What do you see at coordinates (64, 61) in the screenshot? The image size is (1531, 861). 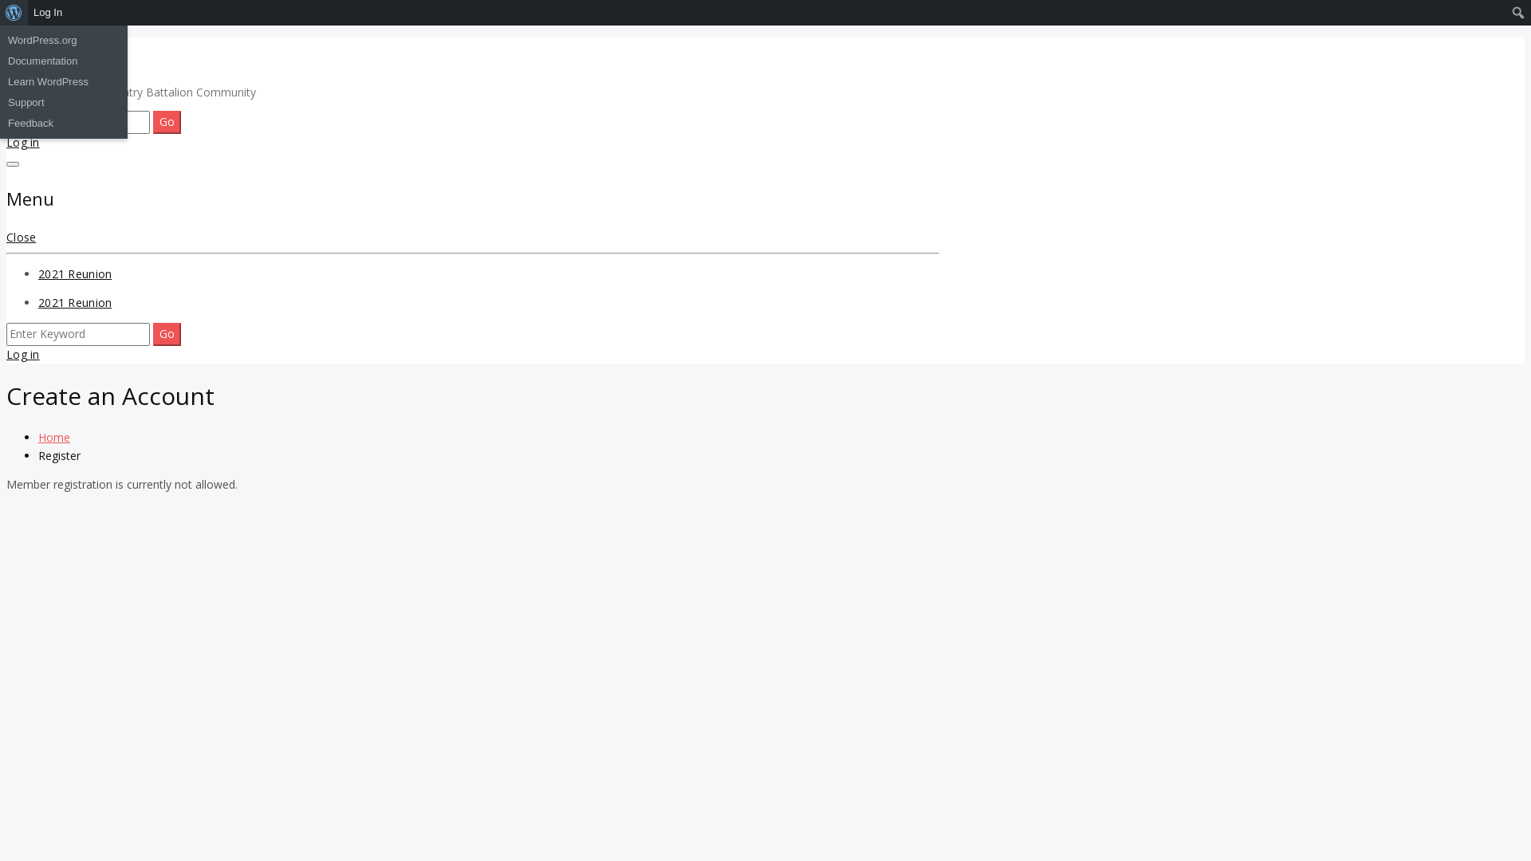 I see `Documentation` at bounding box center [64, 61].